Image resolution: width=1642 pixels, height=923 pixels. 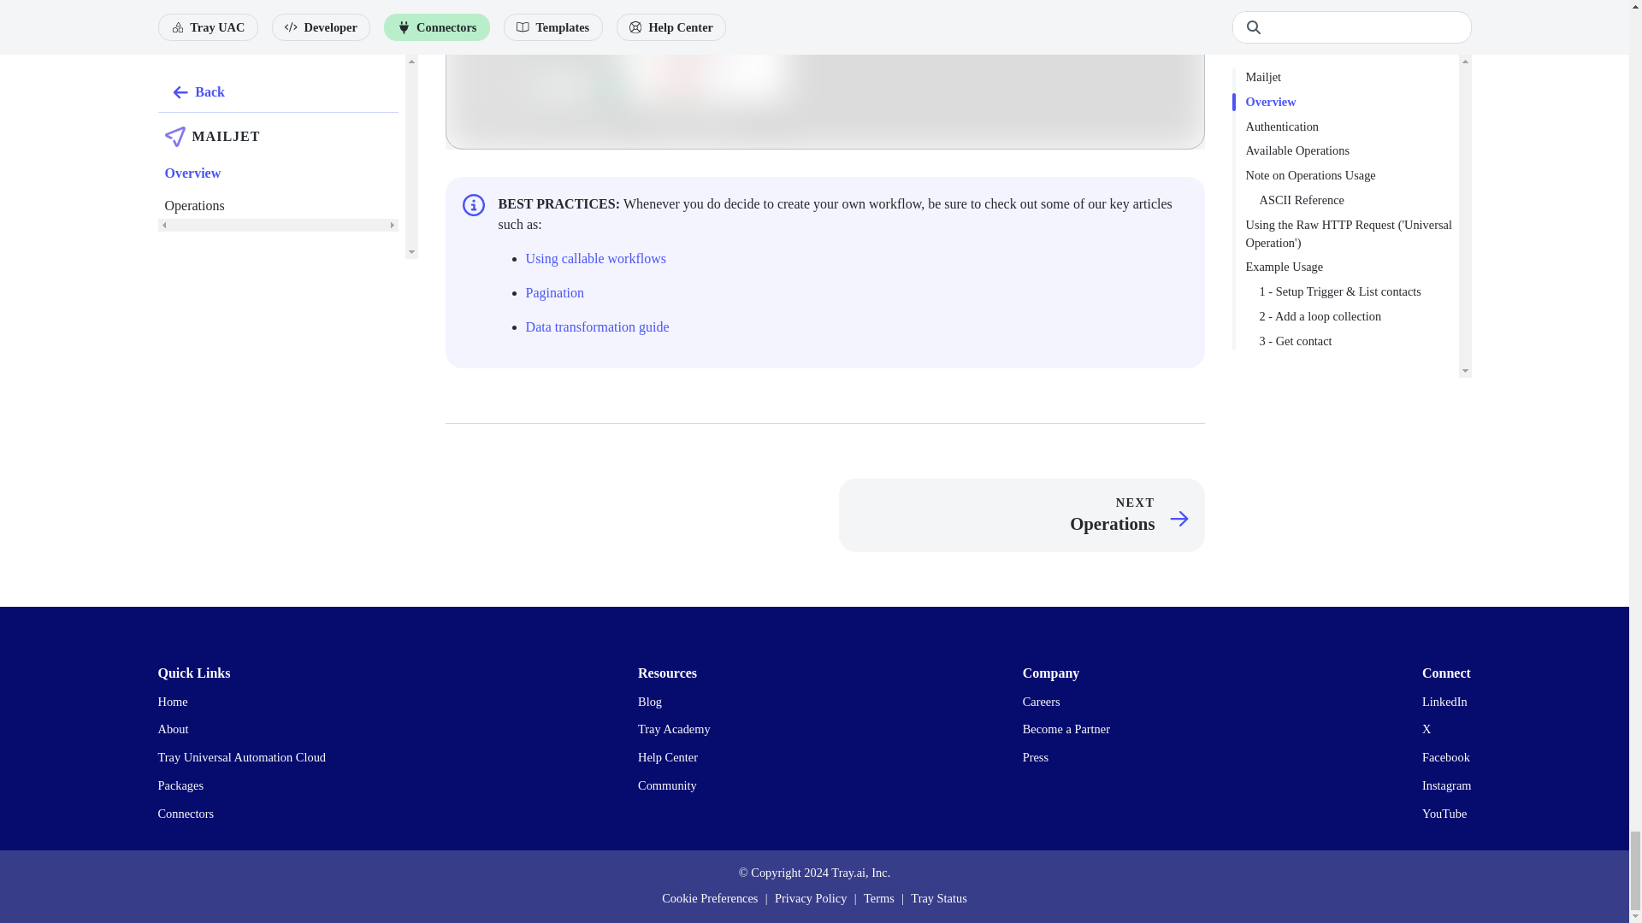 I want to click on Using callable workflows, so click(x=595, y=258).